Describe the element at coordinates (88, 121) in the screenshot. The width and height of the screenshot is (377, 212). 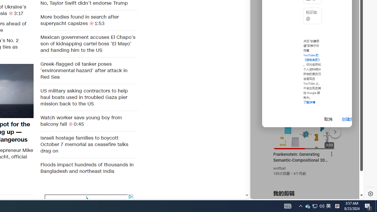
I see `Watch worker save young boy from balcony fall 0:45` at that location.